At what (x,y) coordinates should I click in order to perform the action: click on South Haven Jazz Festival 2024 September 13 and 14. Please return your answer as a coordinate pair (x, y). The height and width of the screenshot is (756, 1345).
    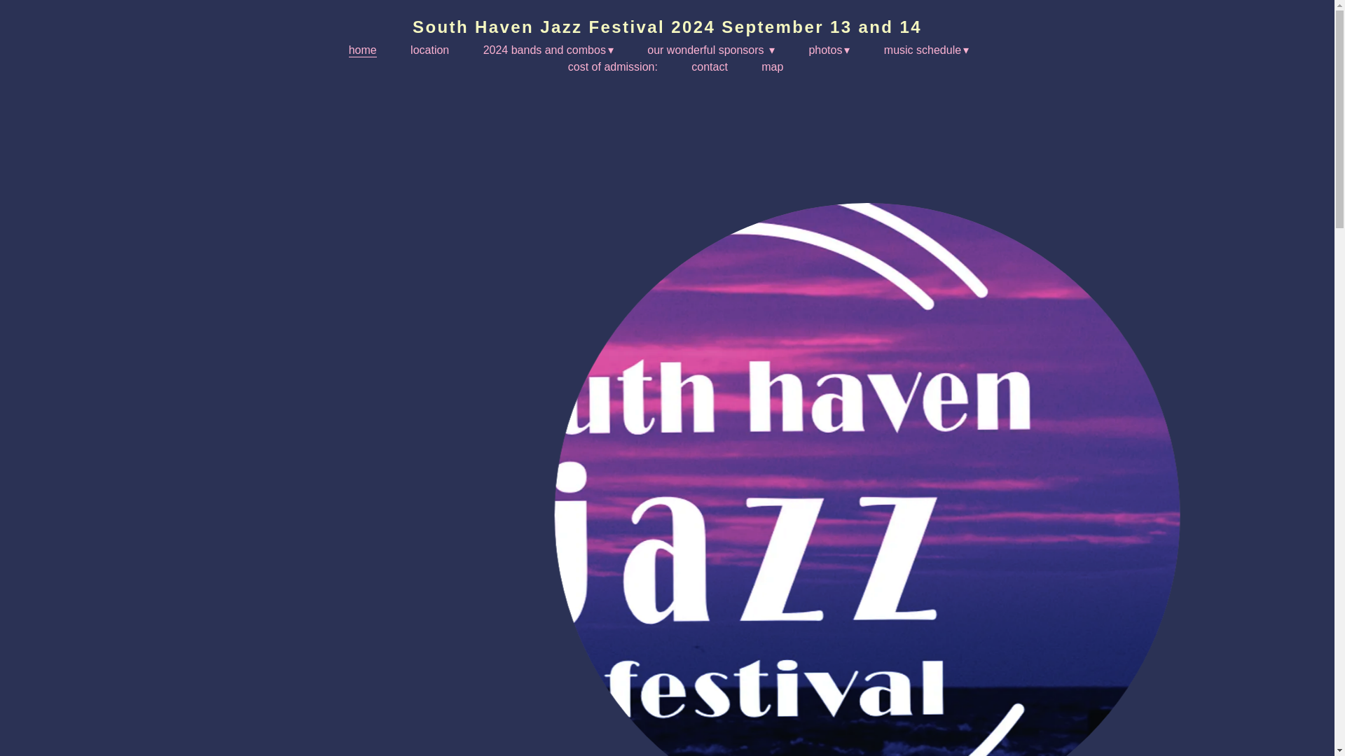
    Looking at the image, I should click on (667, 27).